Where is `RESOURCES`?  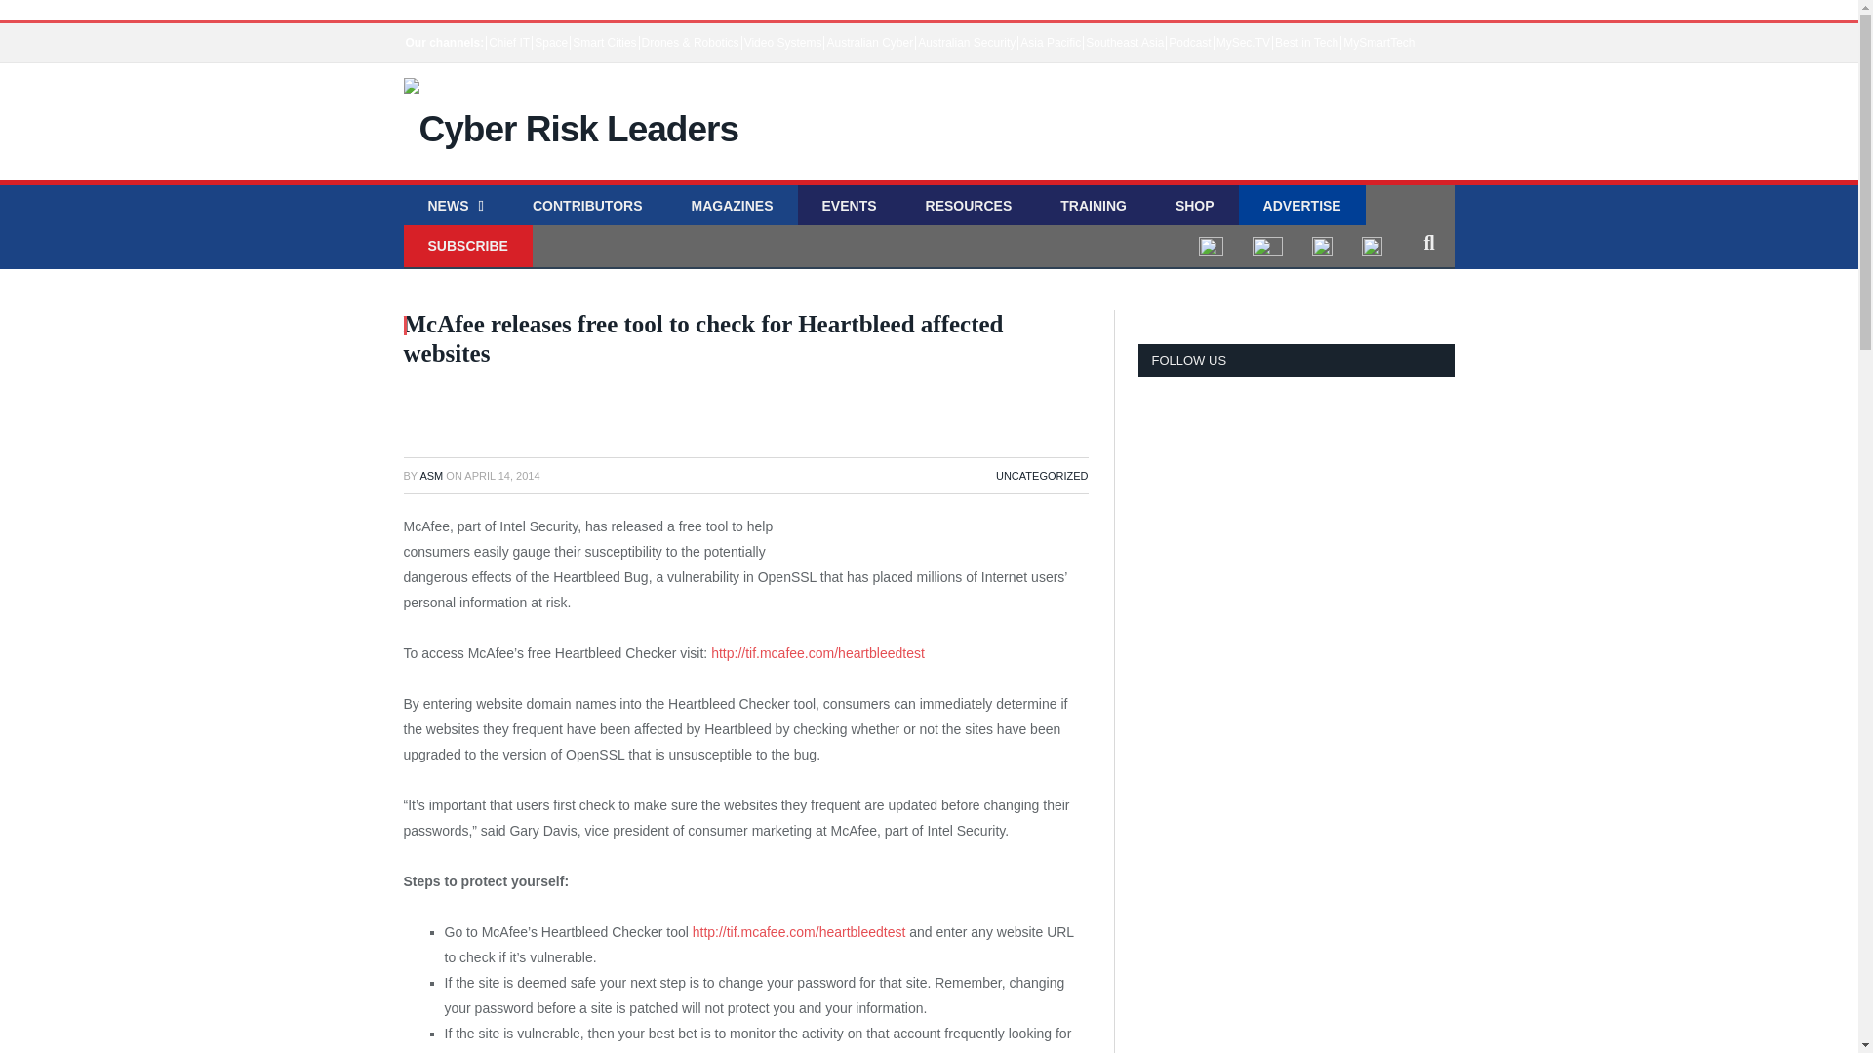
RESOURCES is located at coordinates (969, 207).